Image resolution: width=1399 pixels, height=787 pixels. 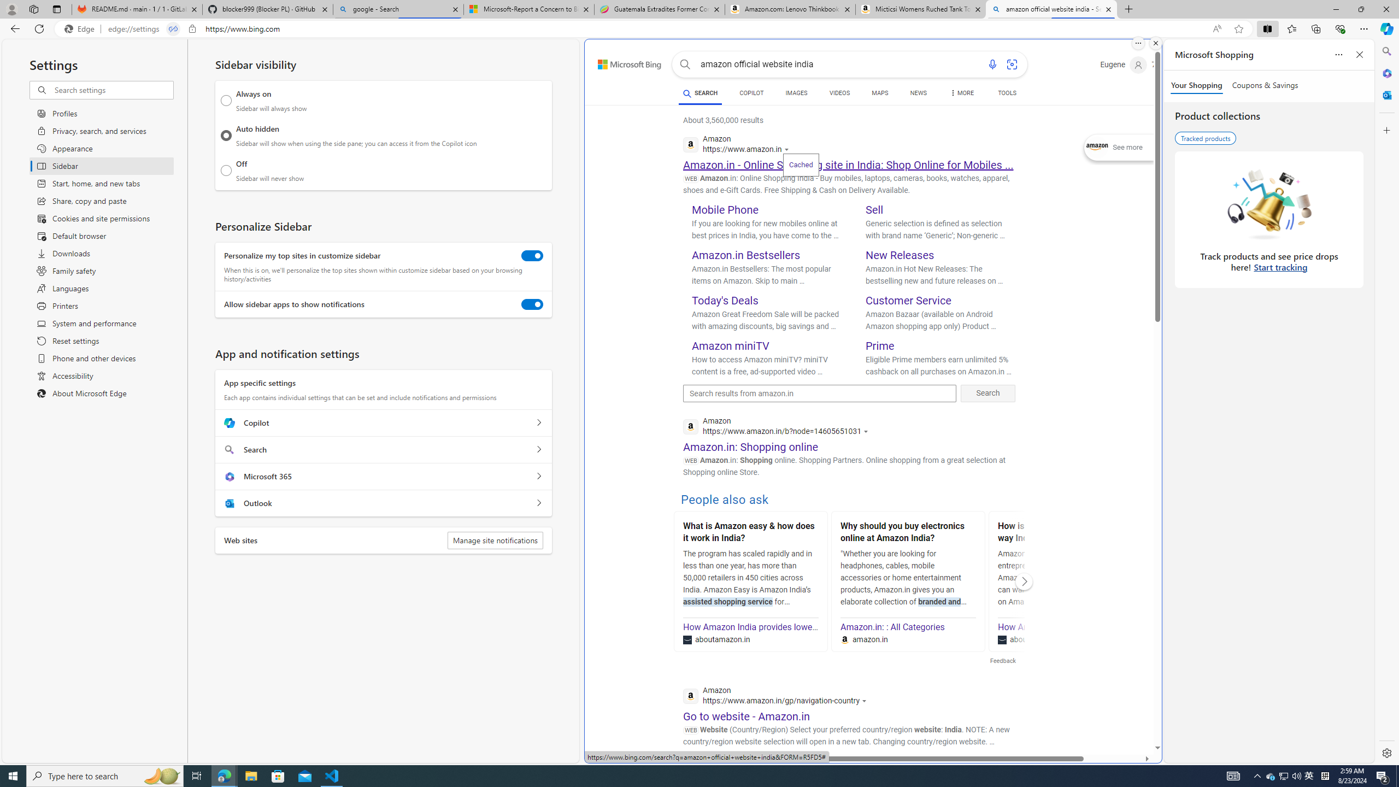 I want to click on Address and search bar, so click(x=657, y=29).